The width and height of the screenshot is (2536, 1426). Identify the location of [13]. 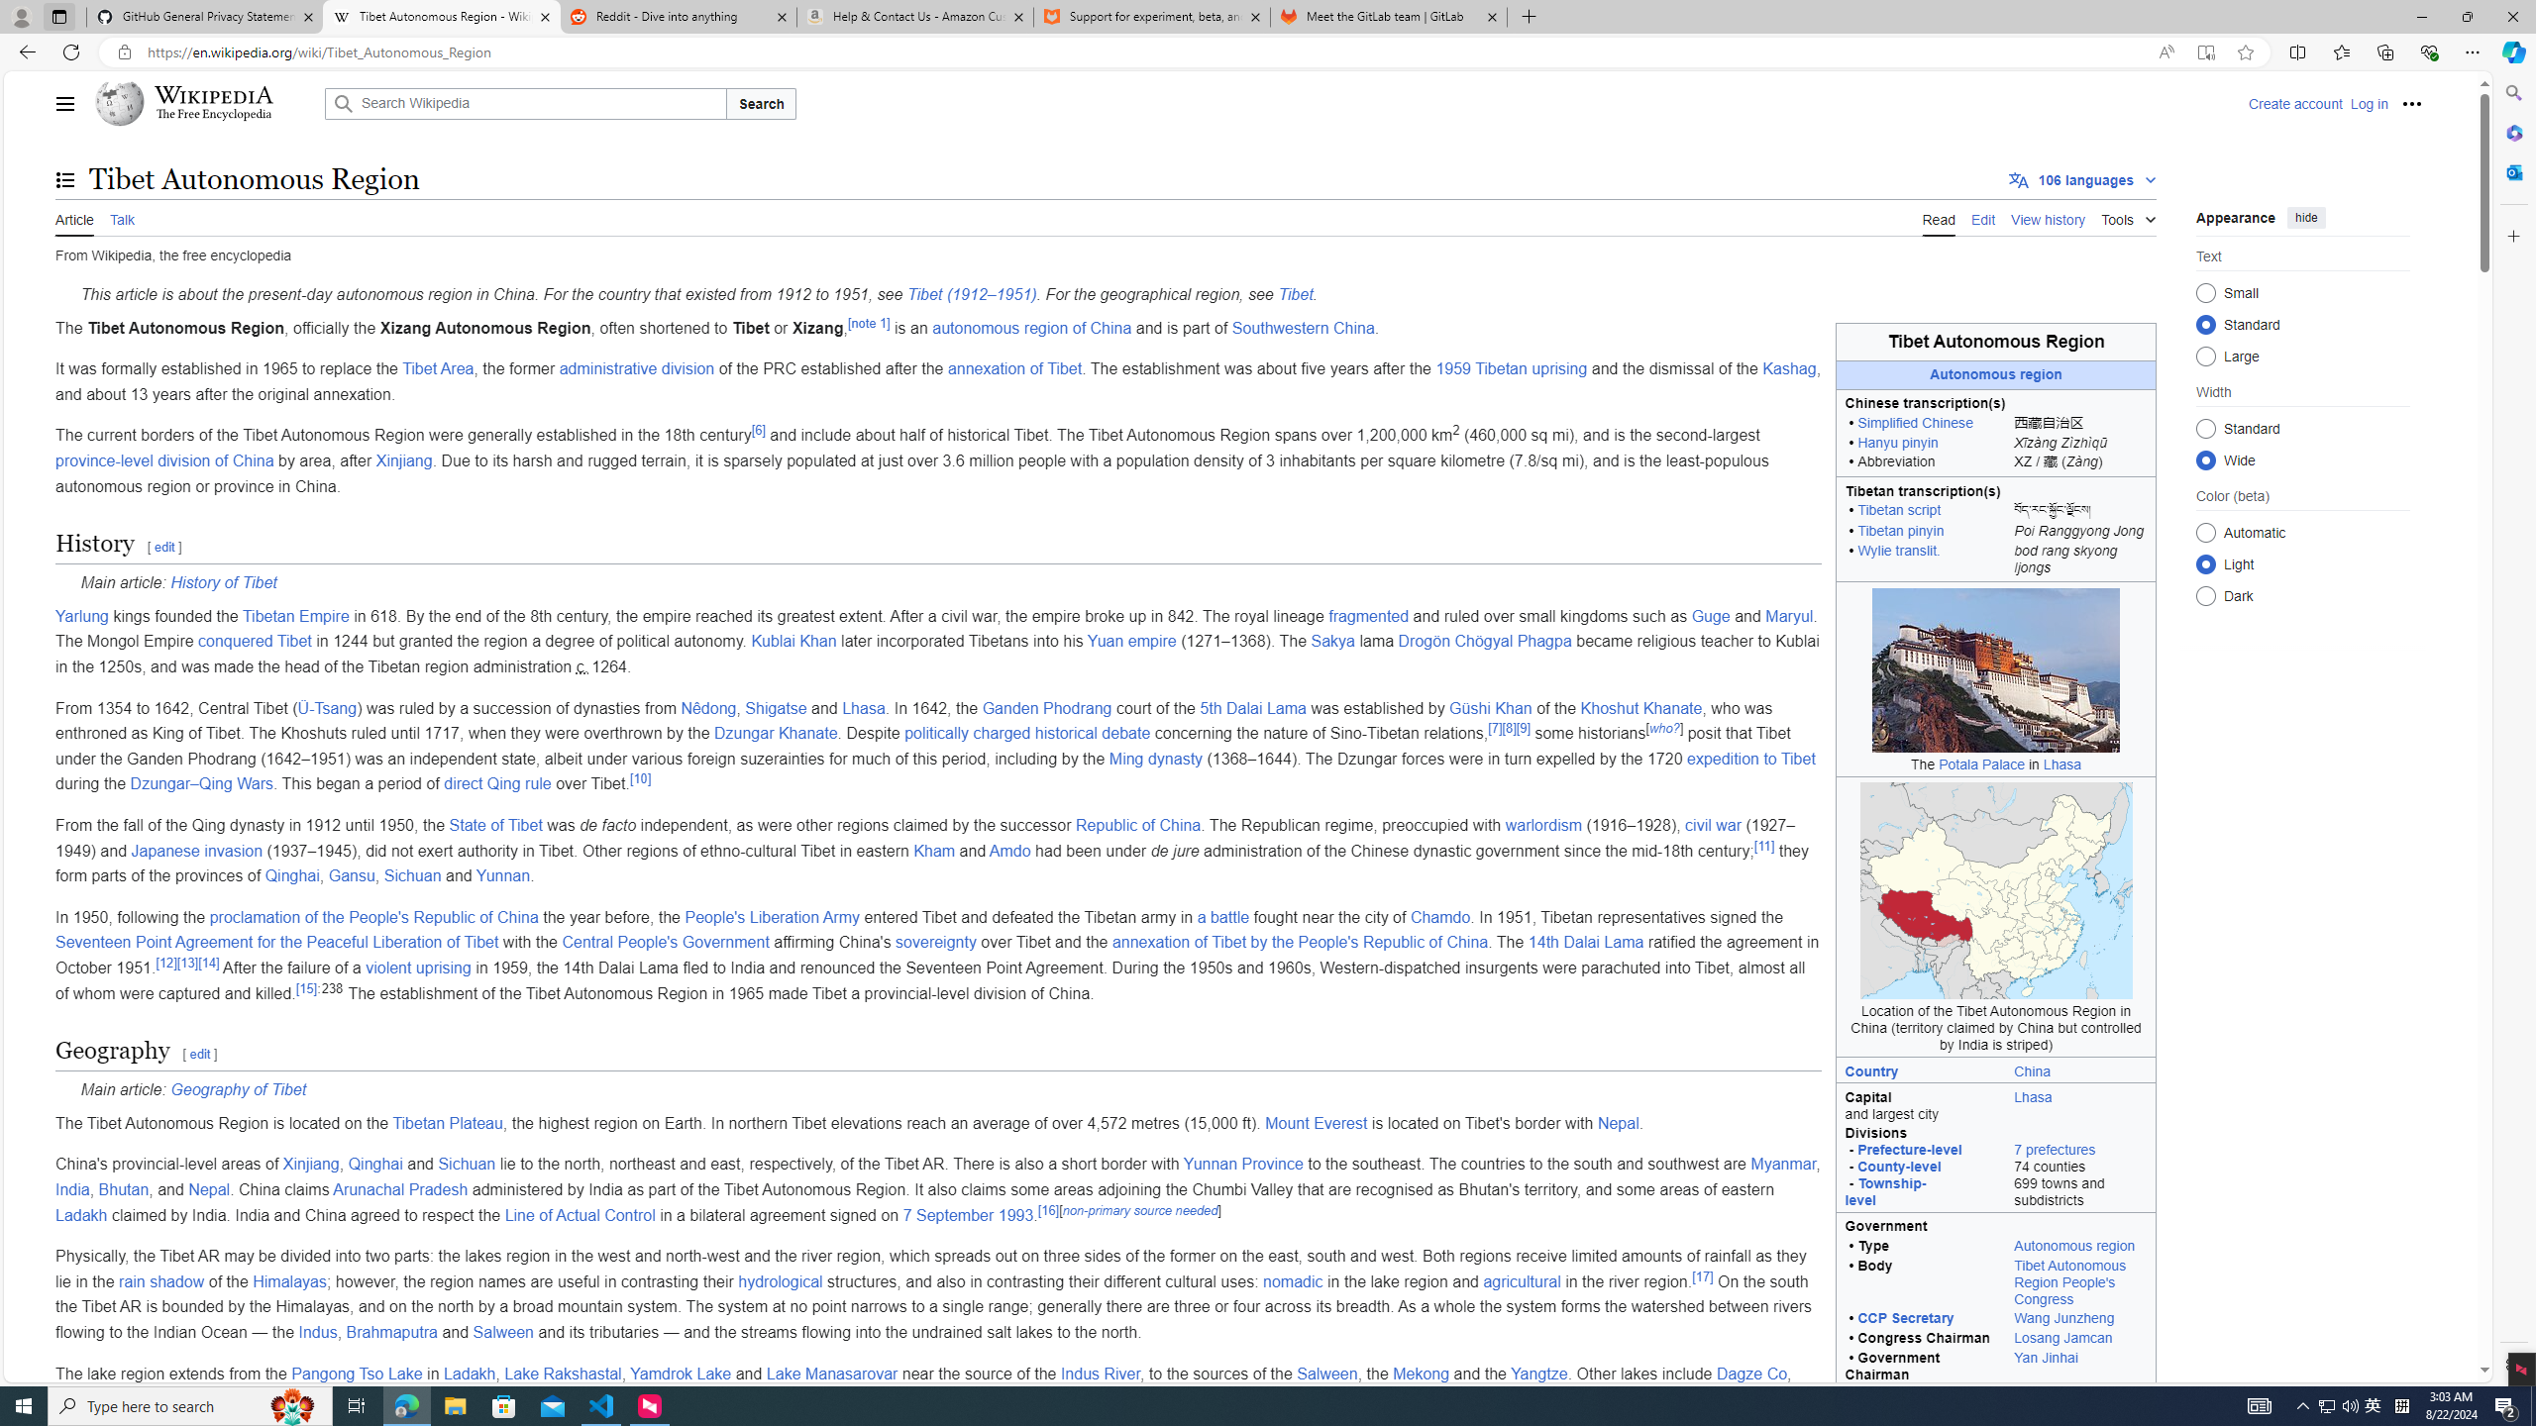
(188, 963).